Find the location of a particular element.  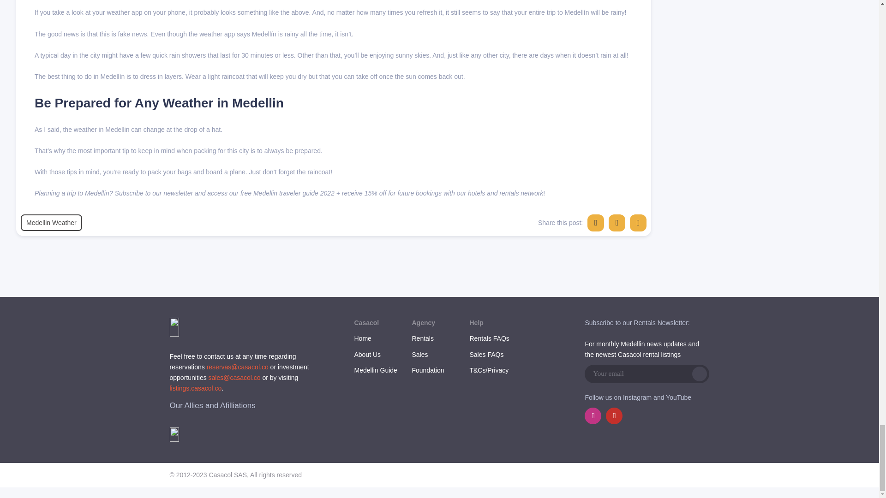

Share to Facebook is located at coordinates (595, 223).